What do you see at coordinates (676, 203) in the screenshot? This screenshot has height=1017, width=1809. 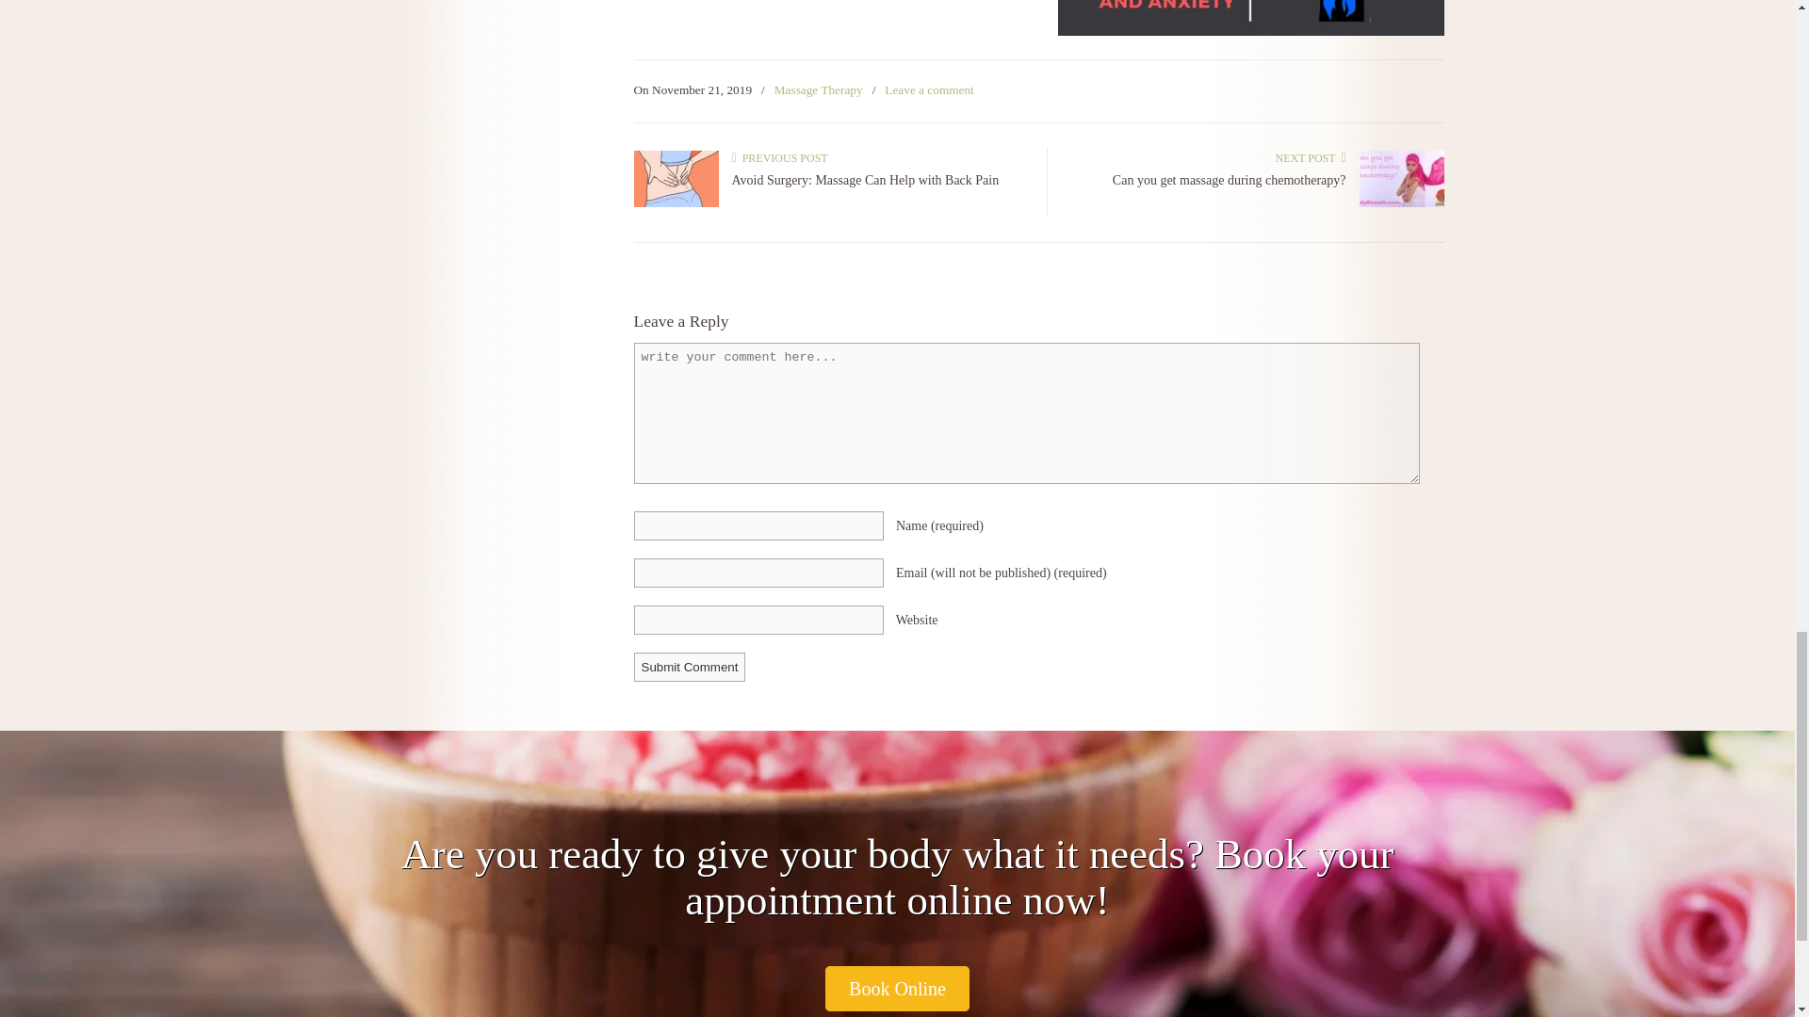 I see `Avoid Surgery: Massage Can Help with Back Pain` at bounding box center [676, 203].